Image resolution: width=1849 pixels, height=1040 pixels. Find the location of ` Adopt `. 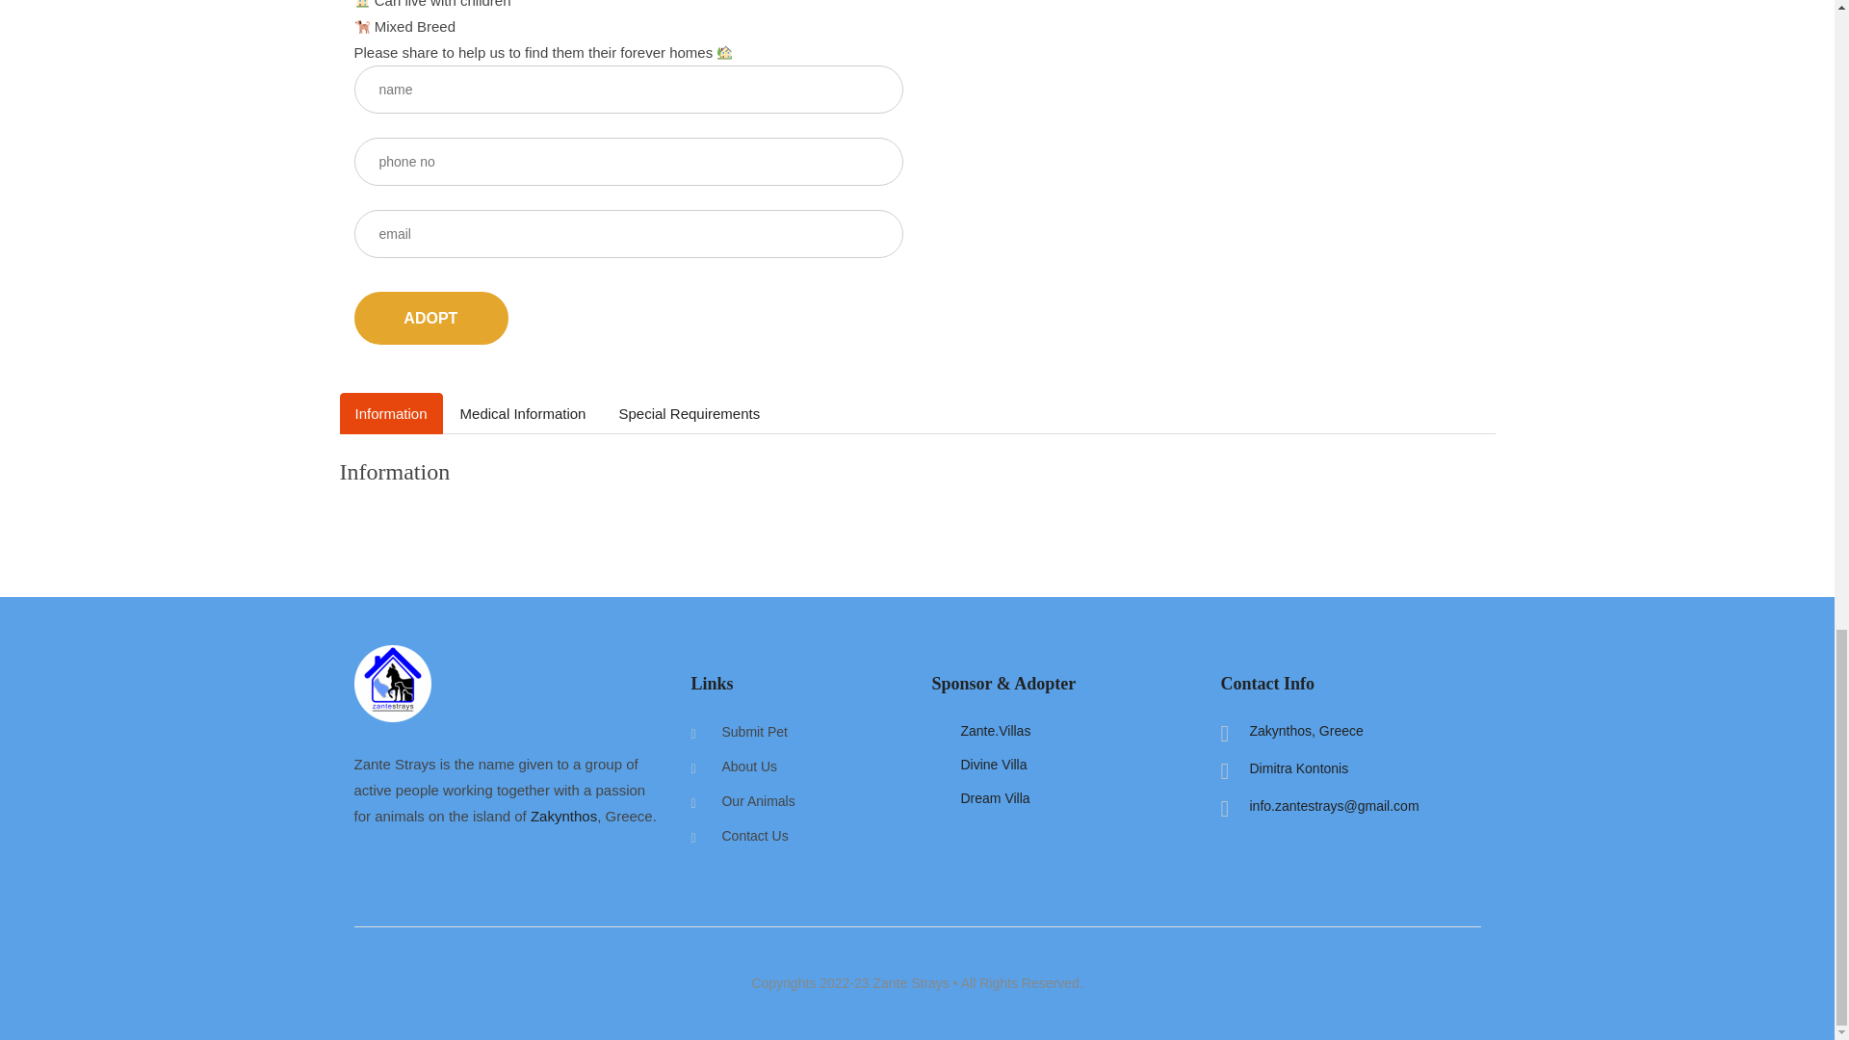

 Adopt  is located at coordinates (431, 318).